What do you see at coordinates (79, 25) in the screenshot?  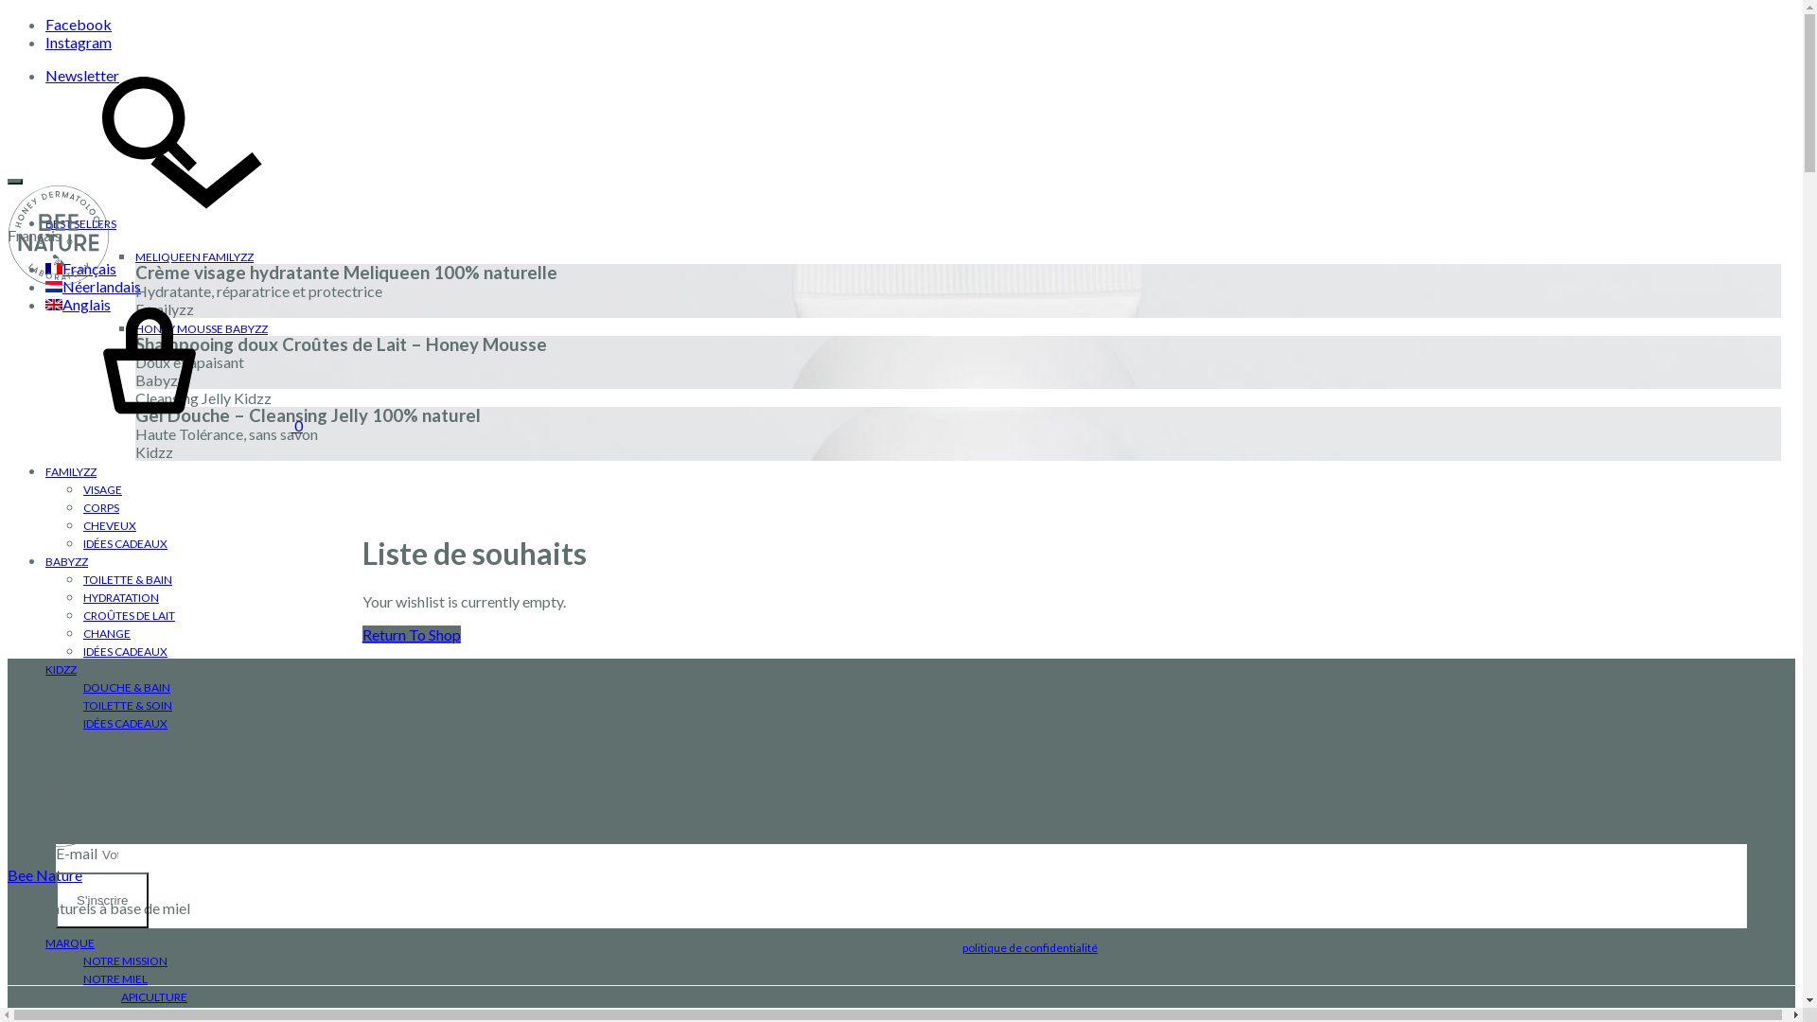 I see `Facebook` at bounding box center [79, 25].